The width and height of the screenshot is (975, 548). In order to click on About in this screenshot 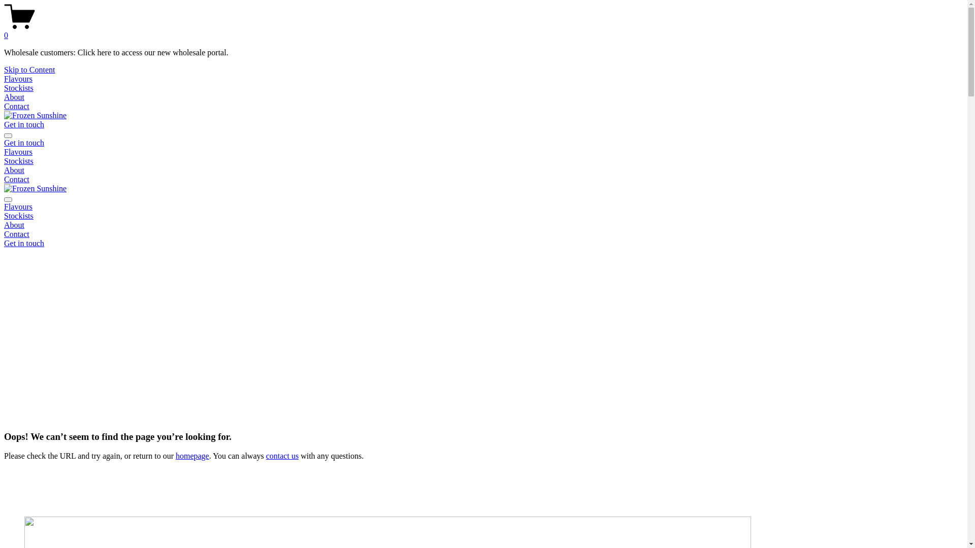, I will do `click(14, 97)`.